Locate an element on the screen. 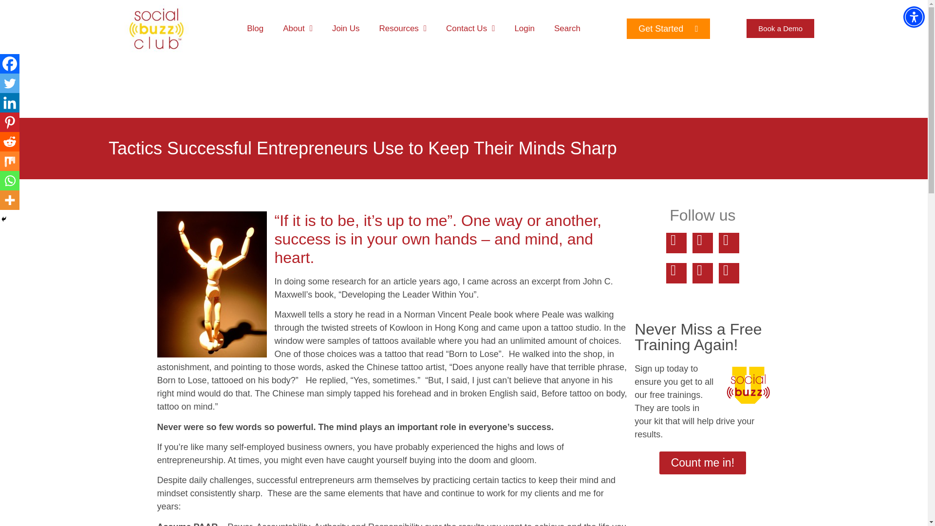 Image resolution: width=935 pixels, height=526 pixels. Search is located at coordinates (567, 28).